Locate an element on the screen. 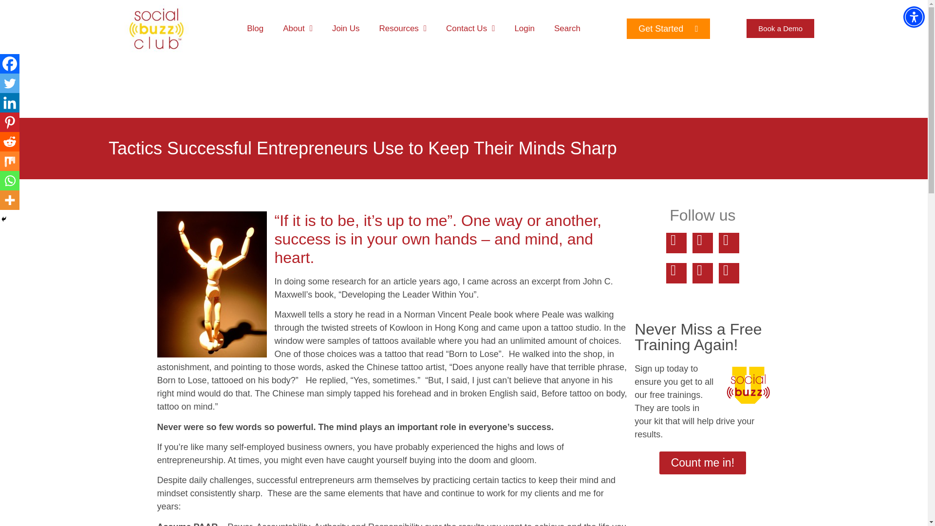 Image resolution: width=935 pixels, height=526 pixels. Search is located at coordinates (567, 28).